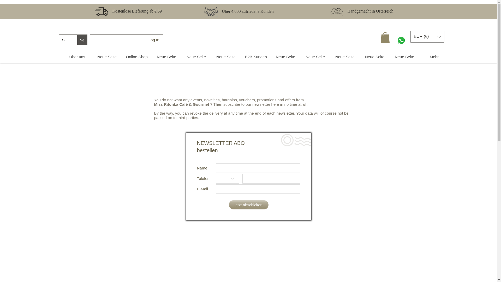 This screenshot has height=282, width=501. Describe the element at coordinates (166, 57) in the screenshot. I see `Neue Seite` at that location.